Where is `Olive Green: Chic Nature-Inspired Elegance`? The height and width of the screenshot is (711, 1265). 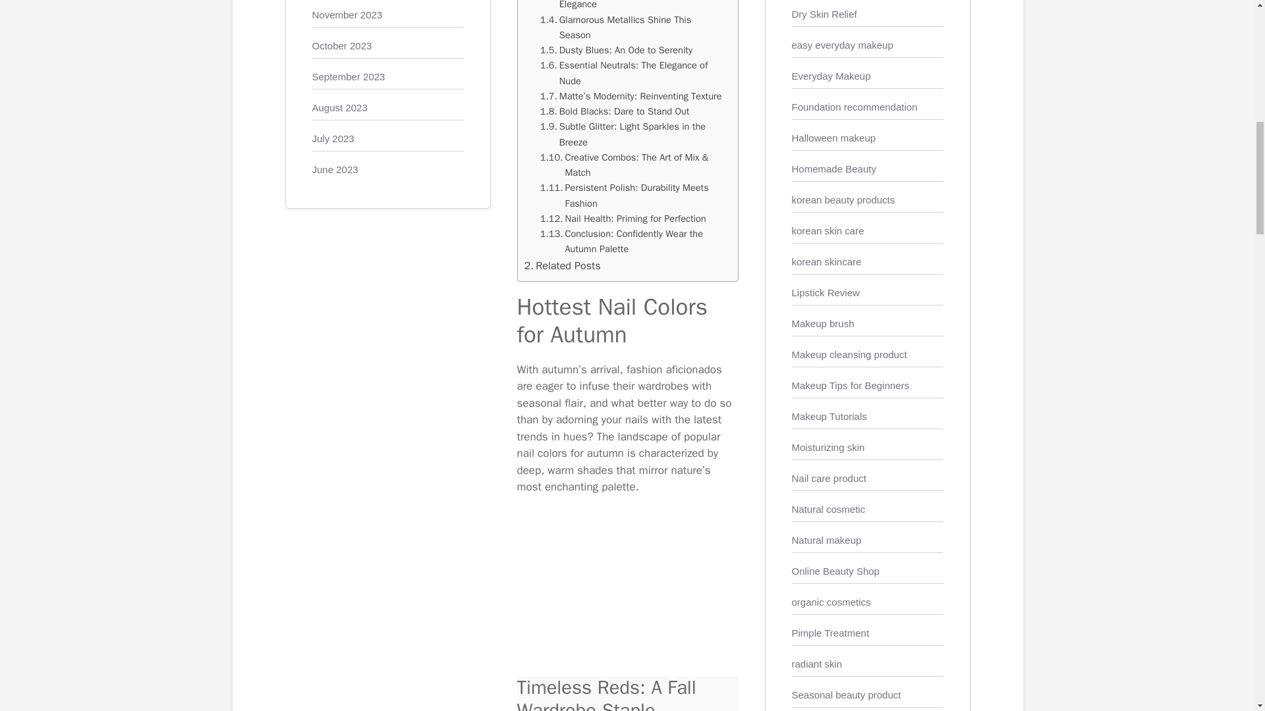
Olive Green: Chic Nature-Inspired Elegance is located at coordinates (632, 7).